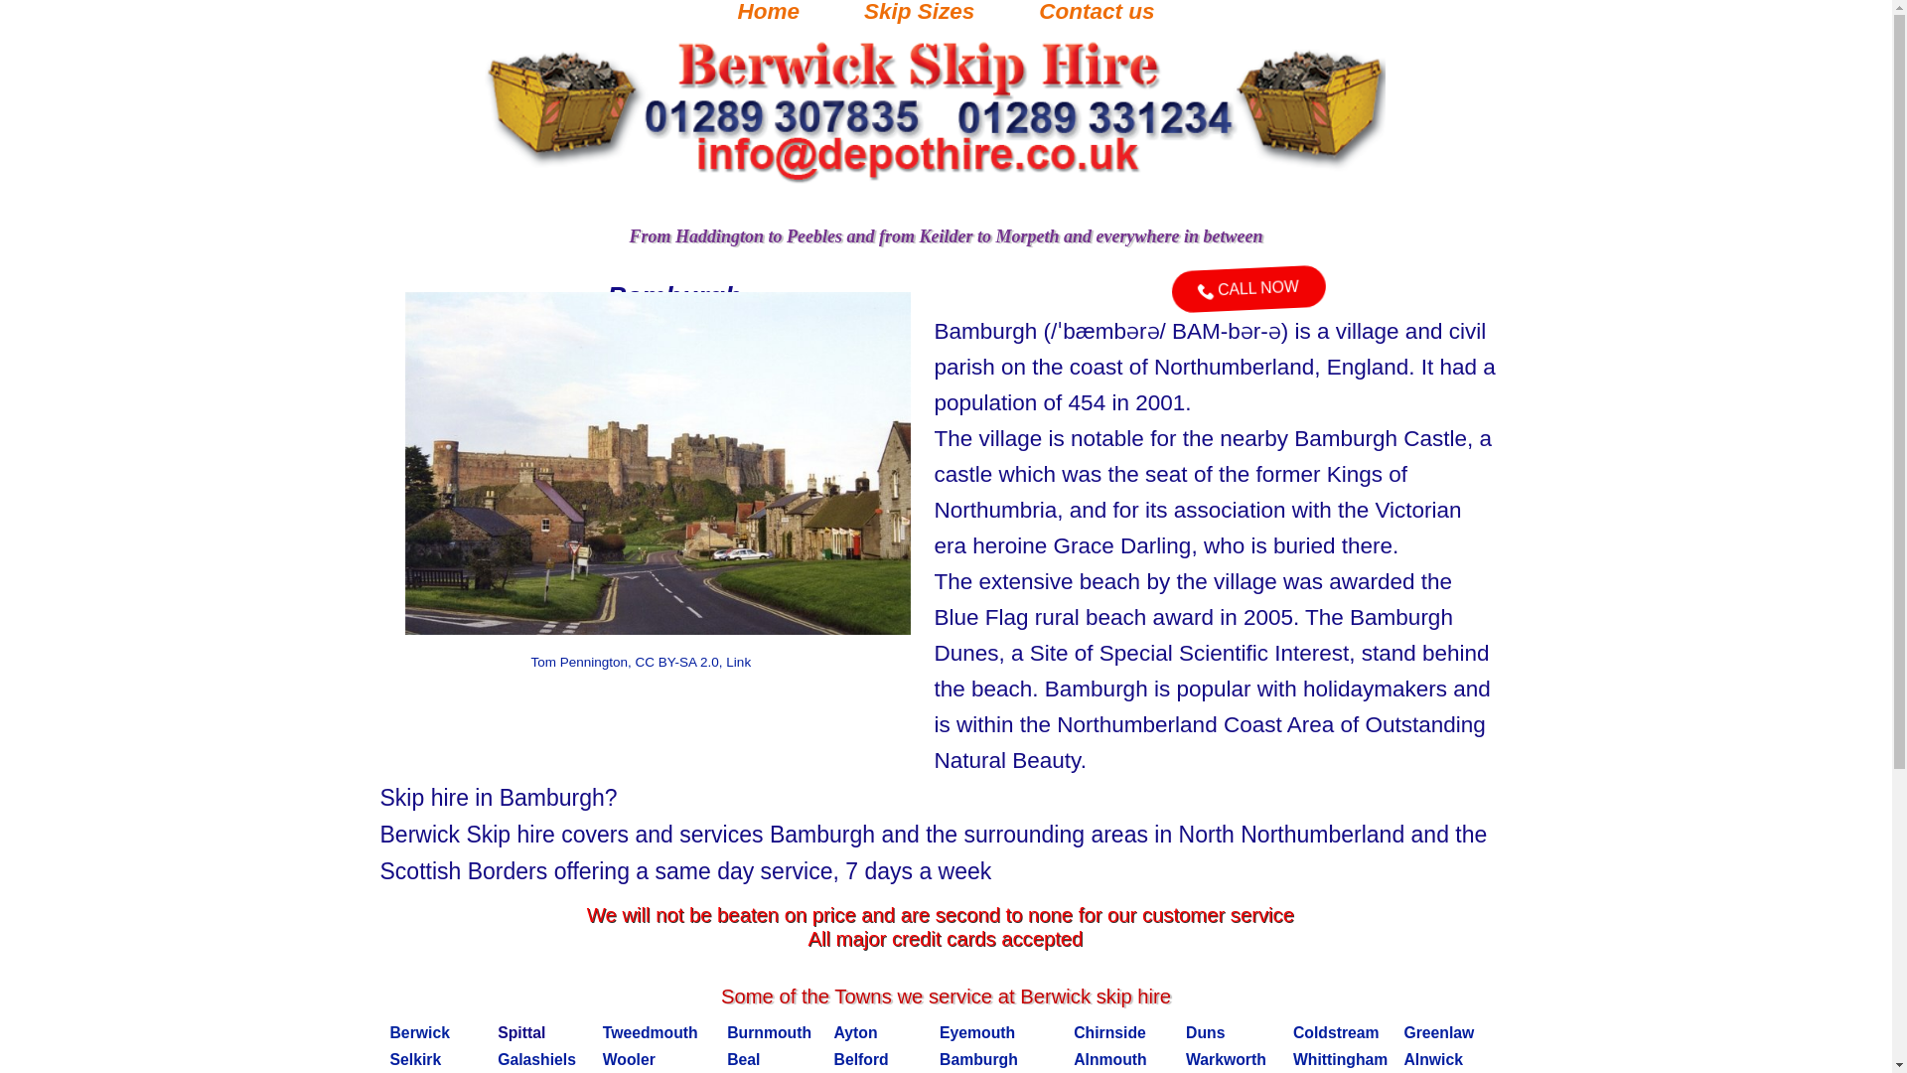 This screenshot has height=1073, width=1907. I want to click on Home, so click(768, 16).